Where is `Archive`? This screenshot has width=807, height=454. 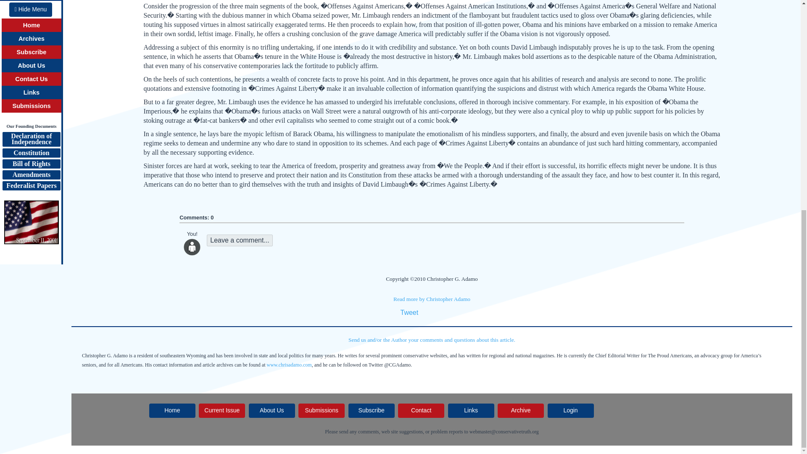
Archive is located at coordinates (521, 410).